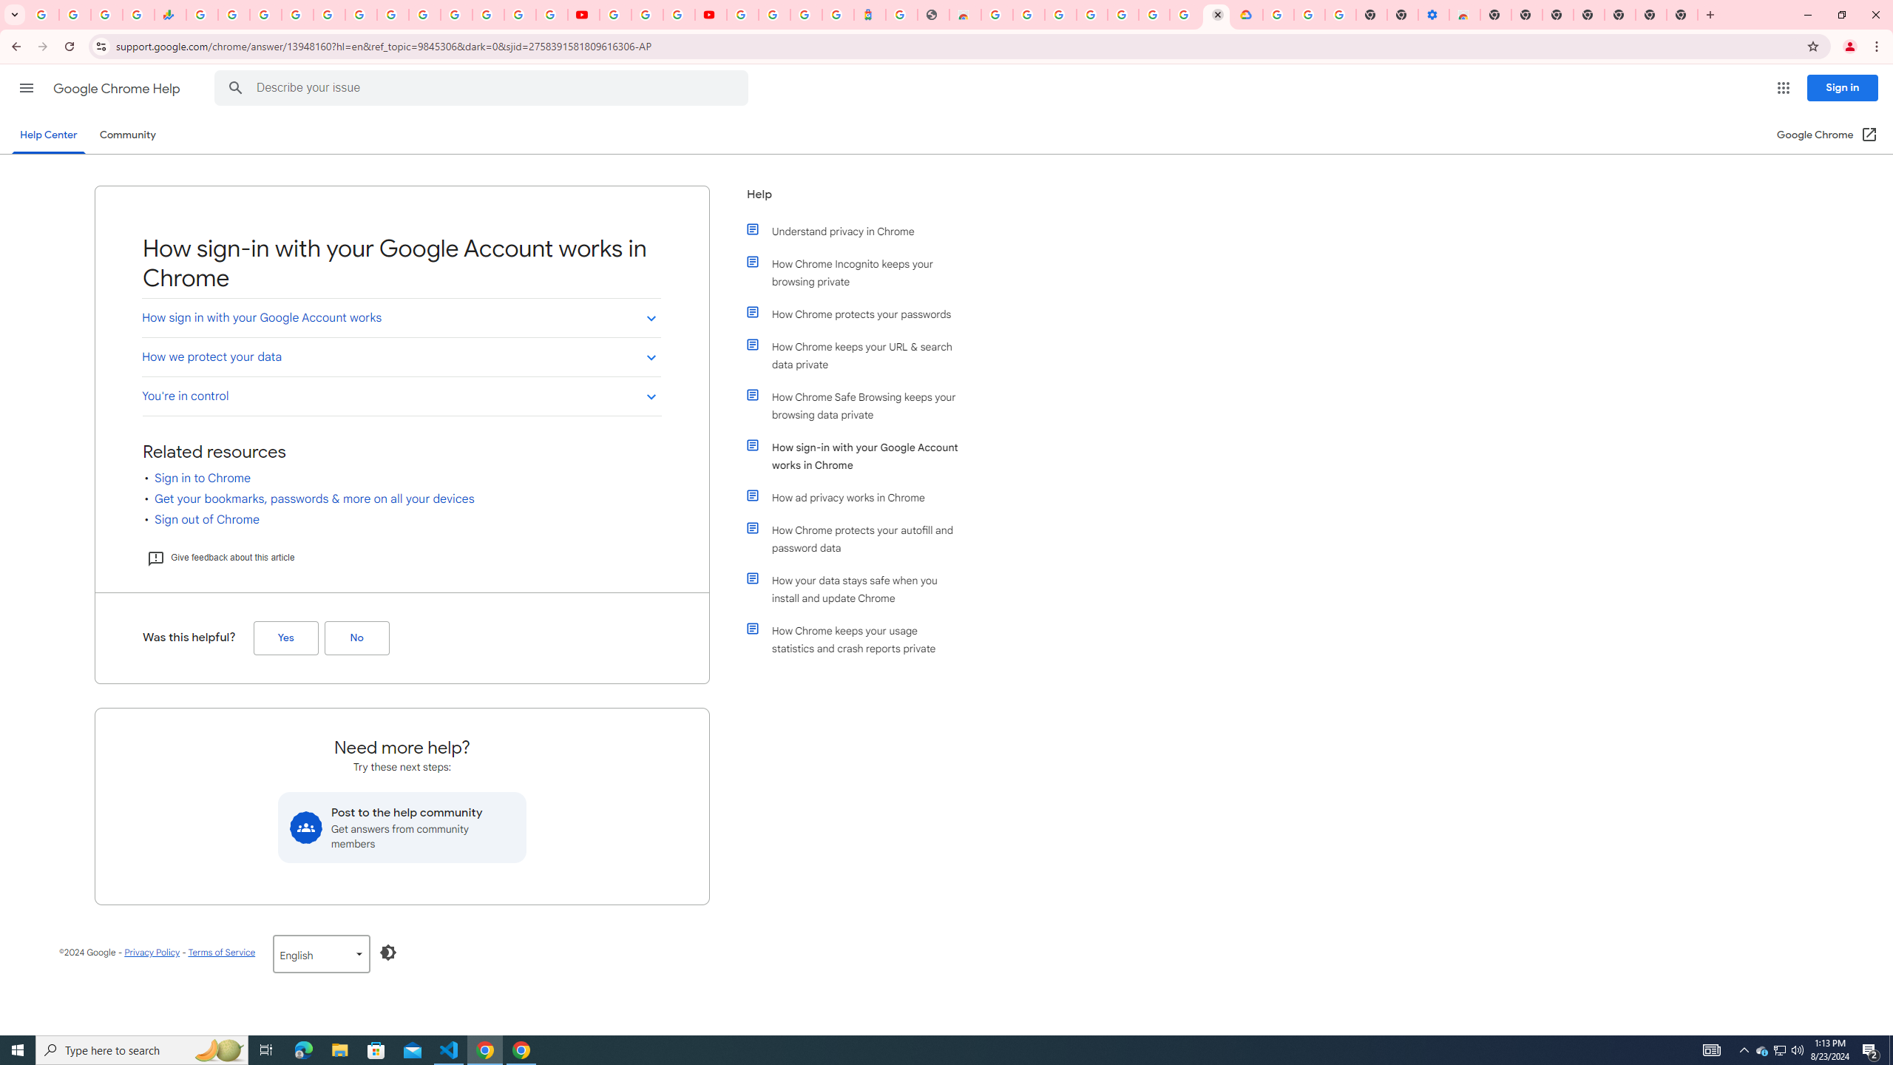  Describe the element at coordinates (860, 539) in the screenshot. I see `How Chrome protects your autofill and password data` at that location.